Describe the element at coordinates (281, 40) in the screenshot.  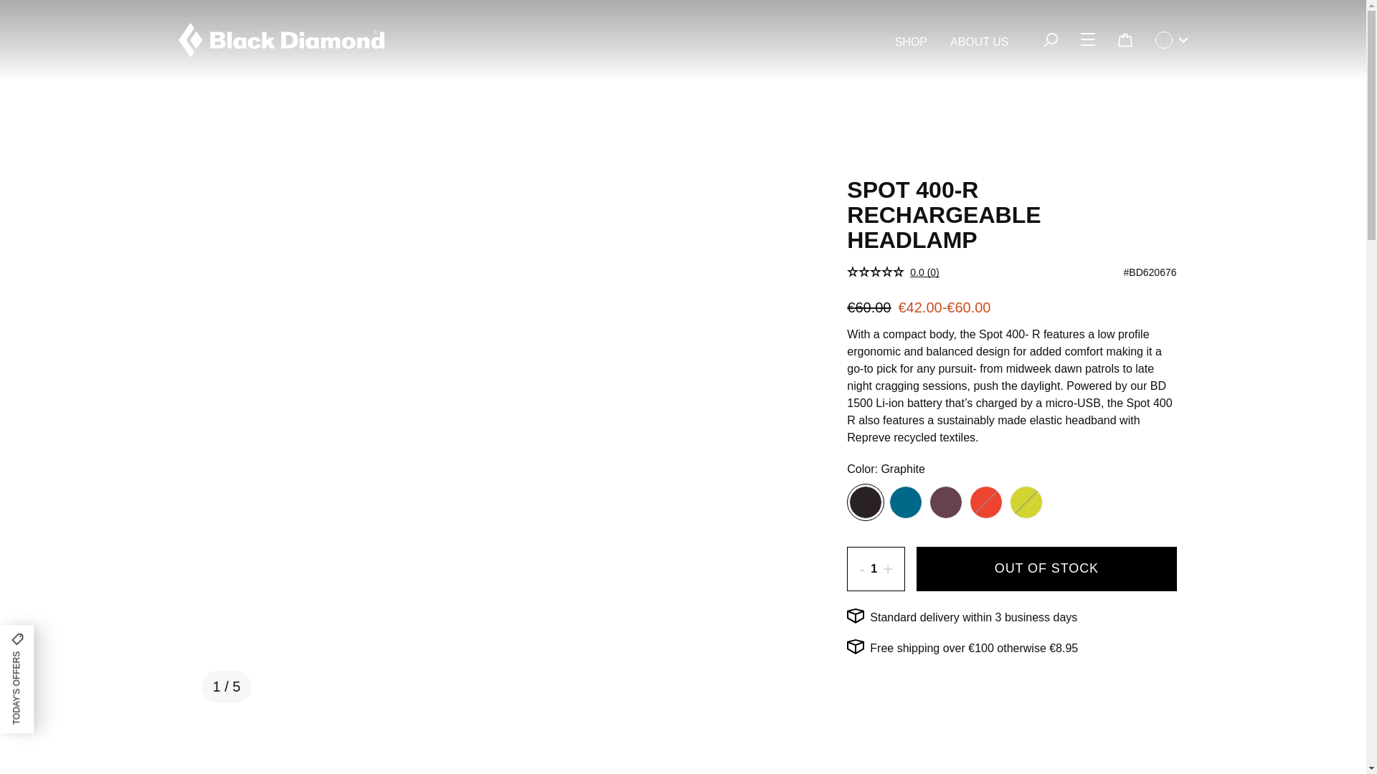
I see `Black Diamond` at that location.